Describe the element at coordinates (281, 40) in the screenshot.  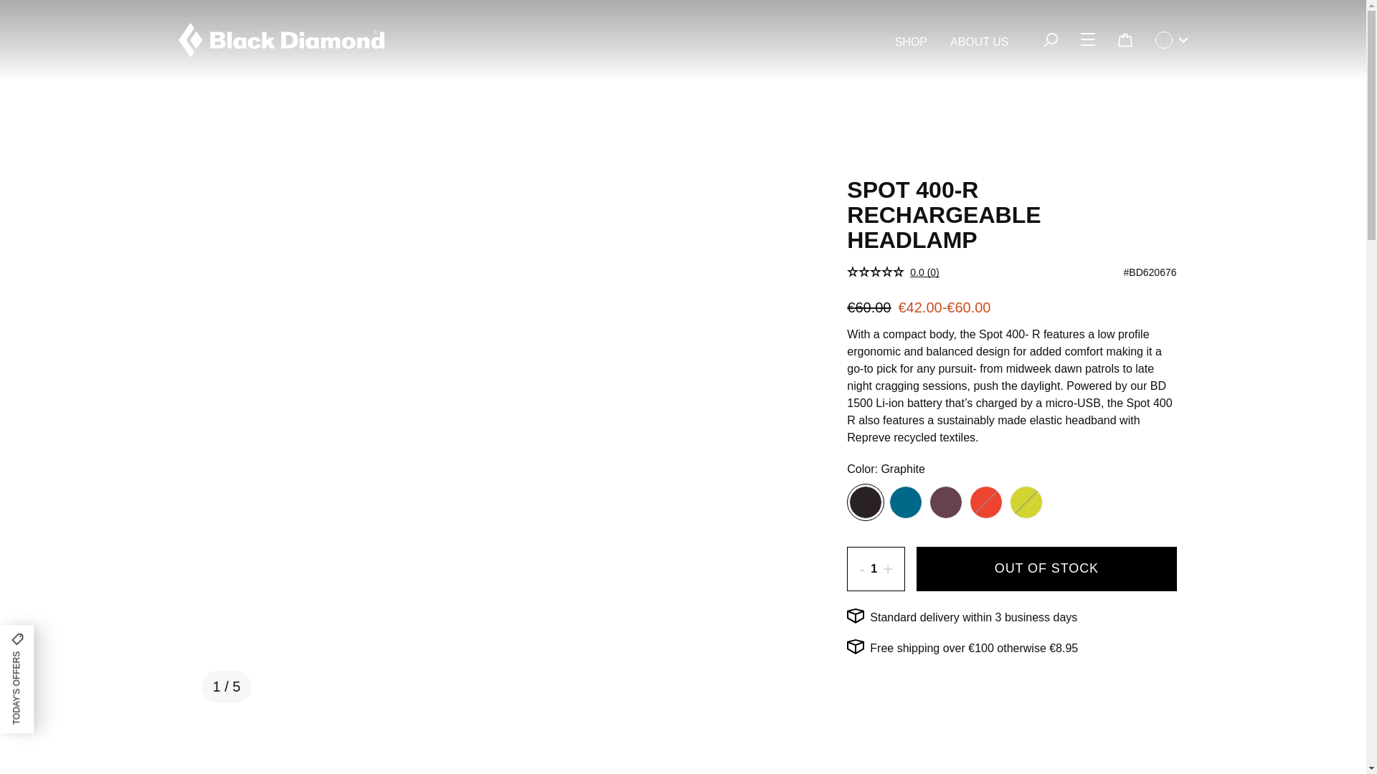
I see `Black Diamond` at that location.